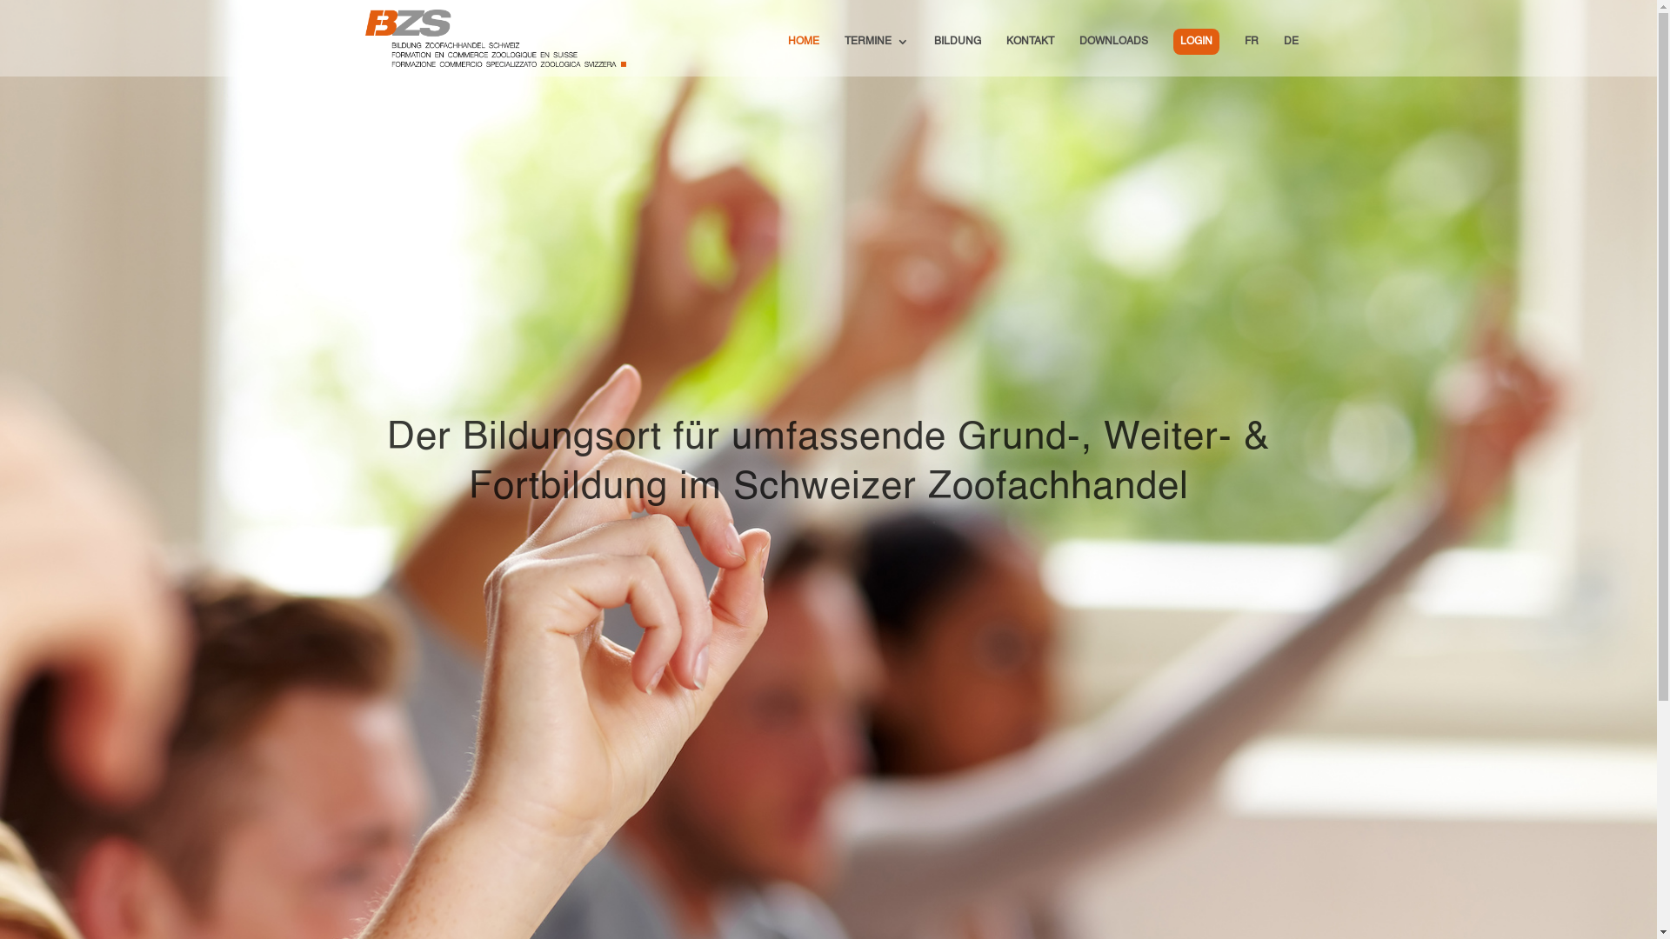  I want to click on KONTAKT, so click(1030, 56).